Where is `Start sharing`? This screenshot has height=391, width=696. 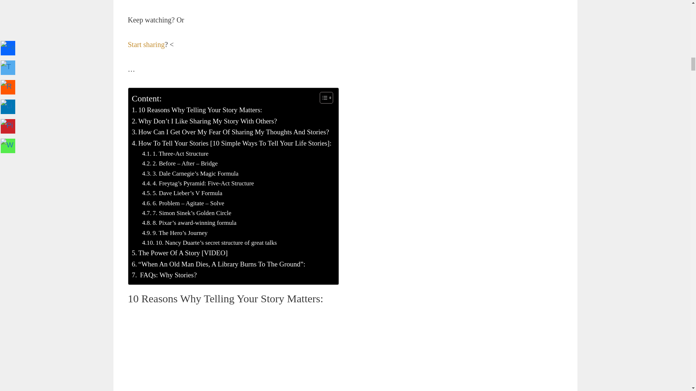
Start sharing is located at coordinates (146, 44).